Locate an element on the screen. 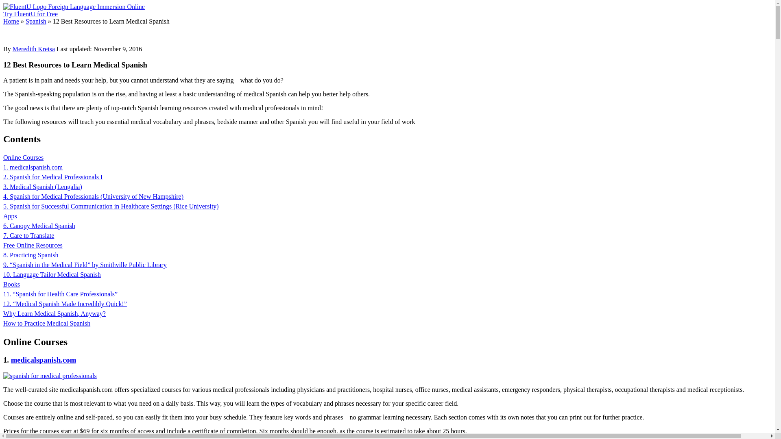  Why Learn Medical Spanish, Anyway? is located at coordinates (54, 313).